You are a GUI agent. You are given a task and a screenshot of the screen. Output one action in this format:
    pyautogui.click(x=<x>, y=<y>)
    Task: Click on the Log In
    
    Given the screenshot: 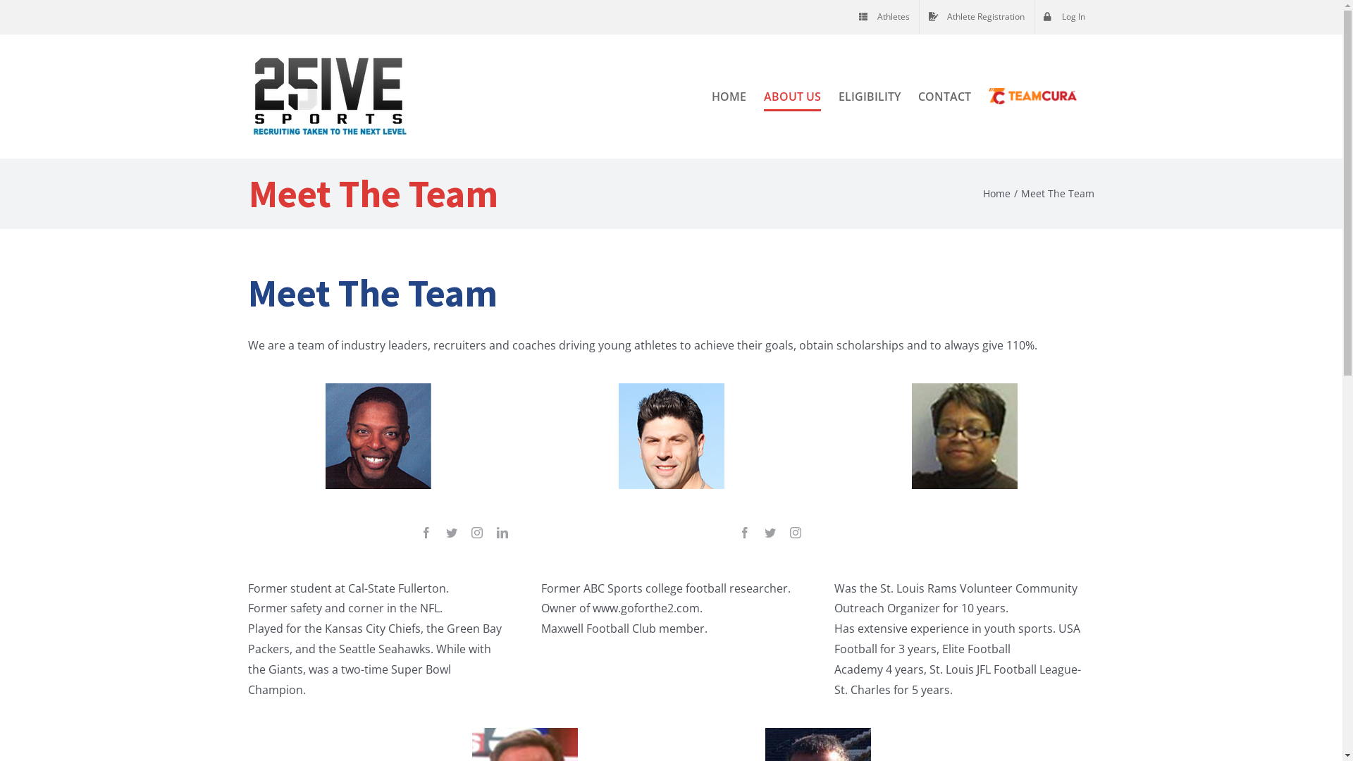 What is the action you would take?
    pyautogui.click(x=1064, y=17)
    